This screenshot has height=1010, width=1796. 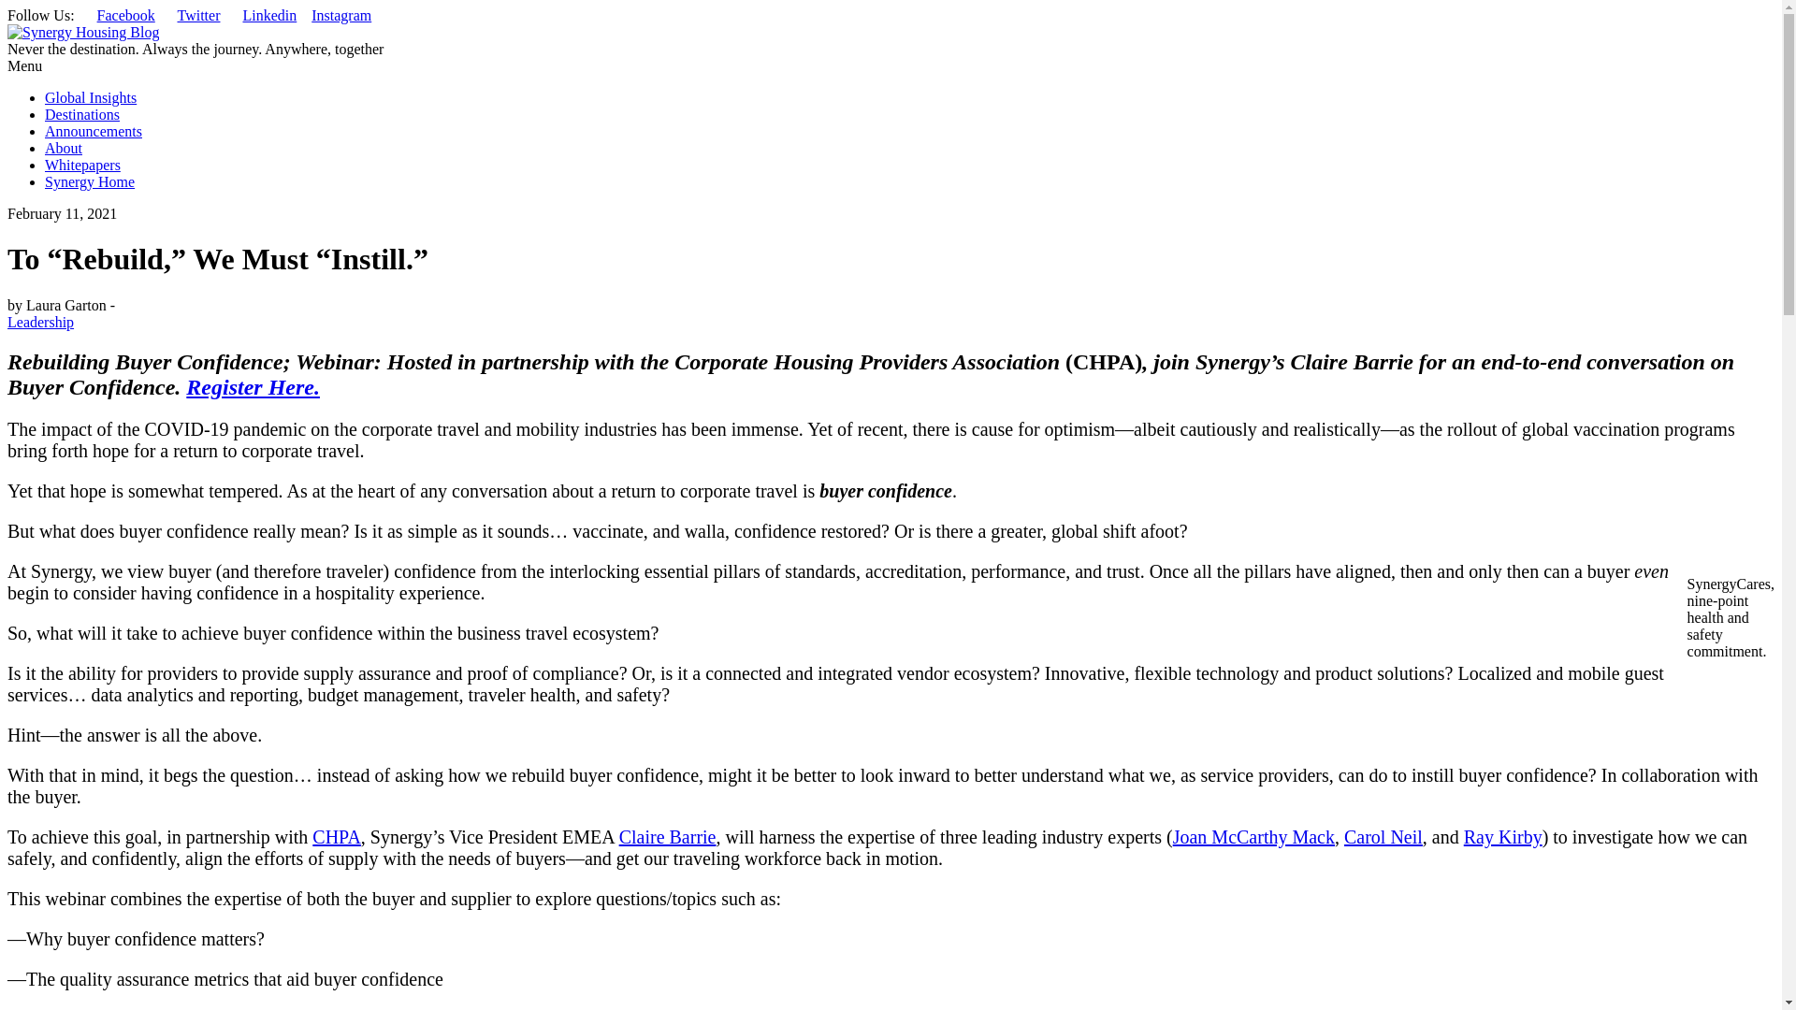 I want to click on Announcements, so click(x=94, y=131).